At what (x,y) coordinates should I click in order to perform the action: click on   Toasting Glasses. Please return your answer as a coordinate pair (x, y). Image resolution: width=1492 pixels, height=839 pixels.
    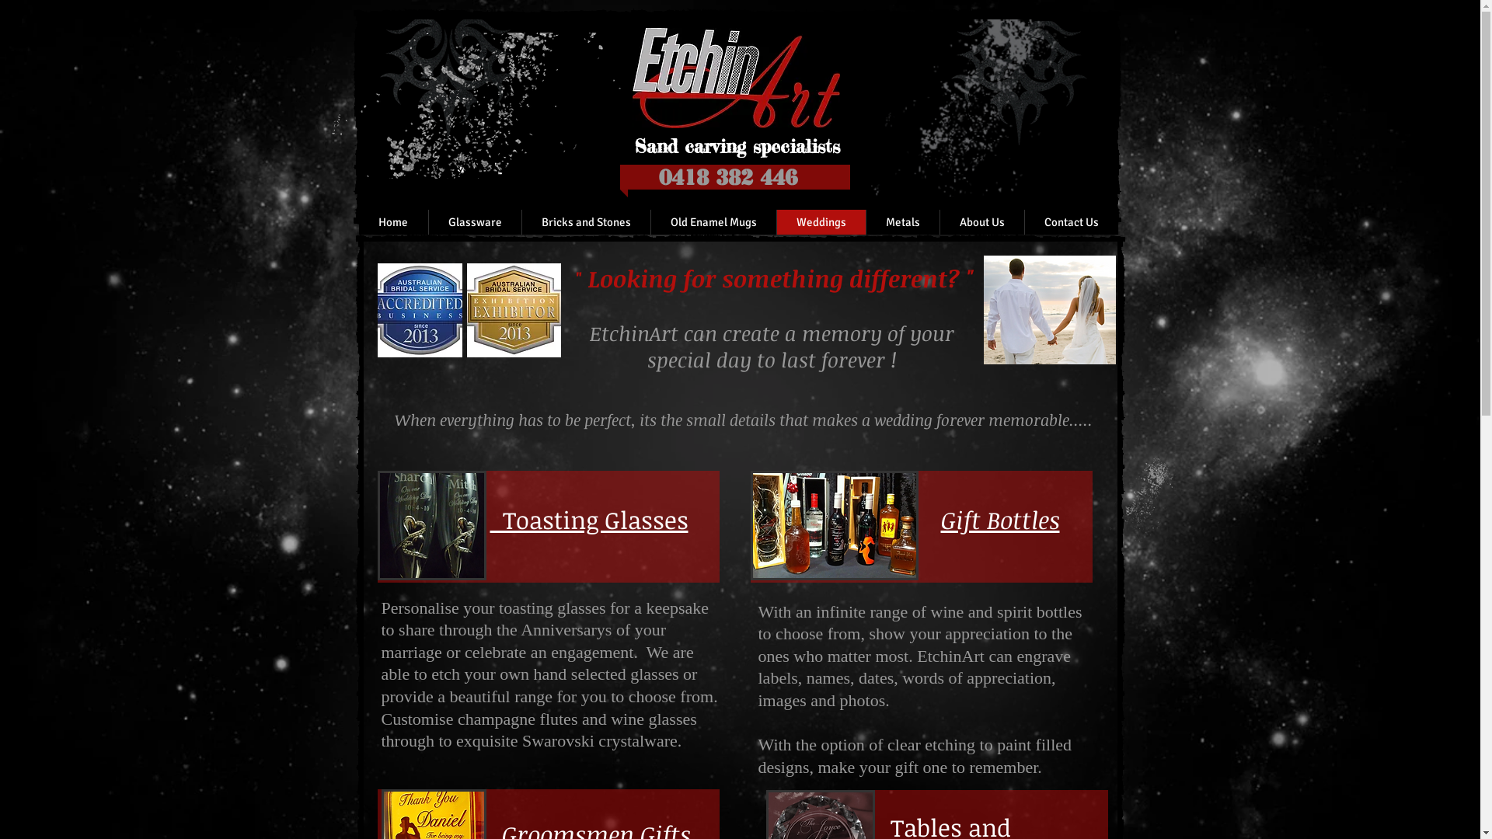
    Looking at the image, I should click on (589, 520).